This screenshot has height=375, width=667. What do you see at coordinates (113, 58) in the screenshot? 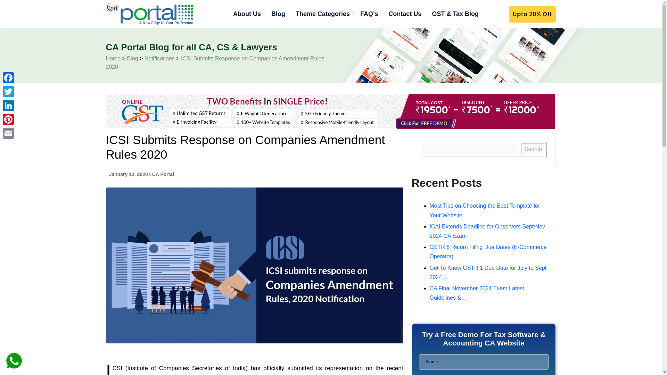
I see `Go to CA Portal Blog.` at bounding box center [113, 58].